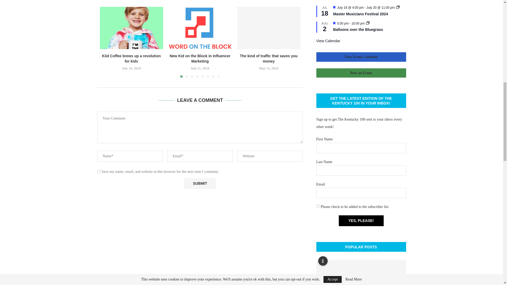 The height and width of the screenshot is (285, 507). Describe the element at coordinates (361, 221) in the screenshot. I see `YES, PLEASE!` at that location.